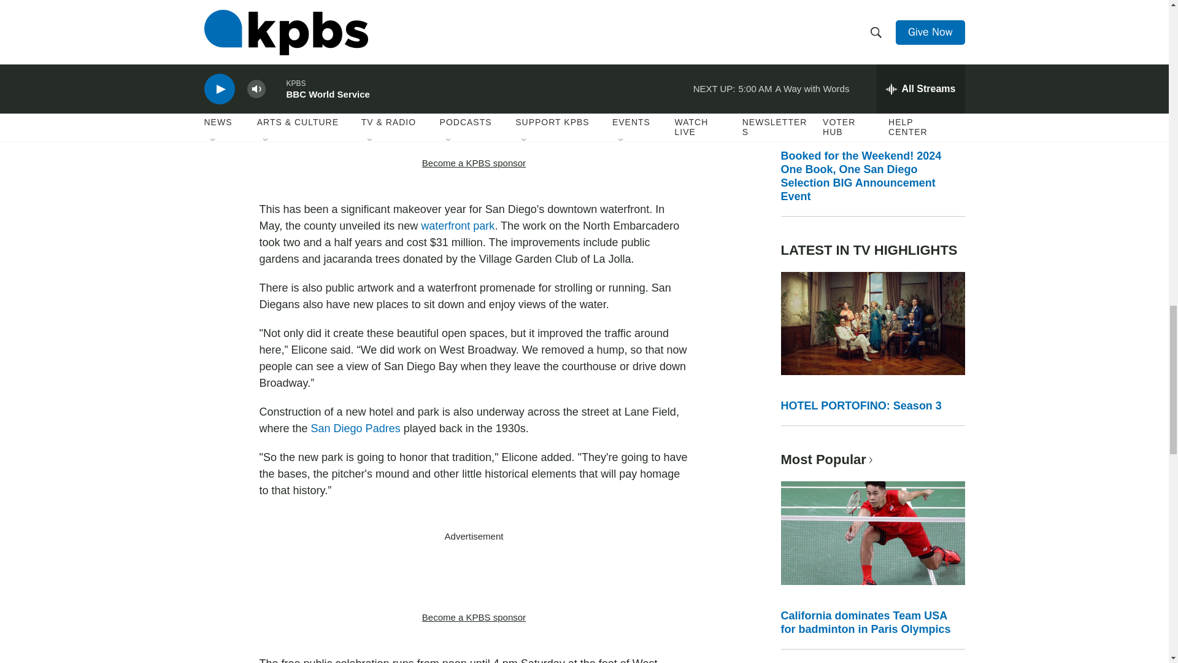 This screenshot has height=663, width=1178. What do you see at coordinates (474, 123) in the screenshot?
I see `3rd party ad content` at bounding box center [474, 123].